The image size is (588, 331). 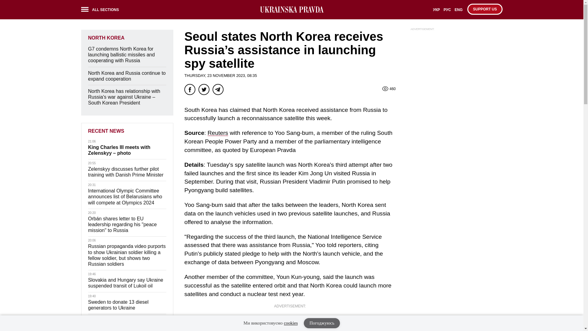 I want to click on ALL SECTIONS, so click(x=102, y=10).